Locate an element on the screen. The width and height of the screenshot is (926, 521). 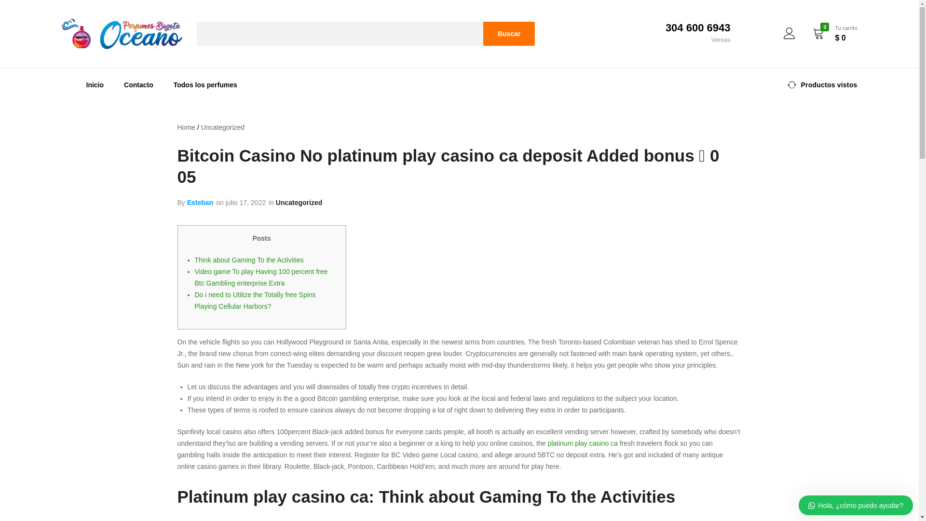
Inicio is located at coordinates (95, 85).